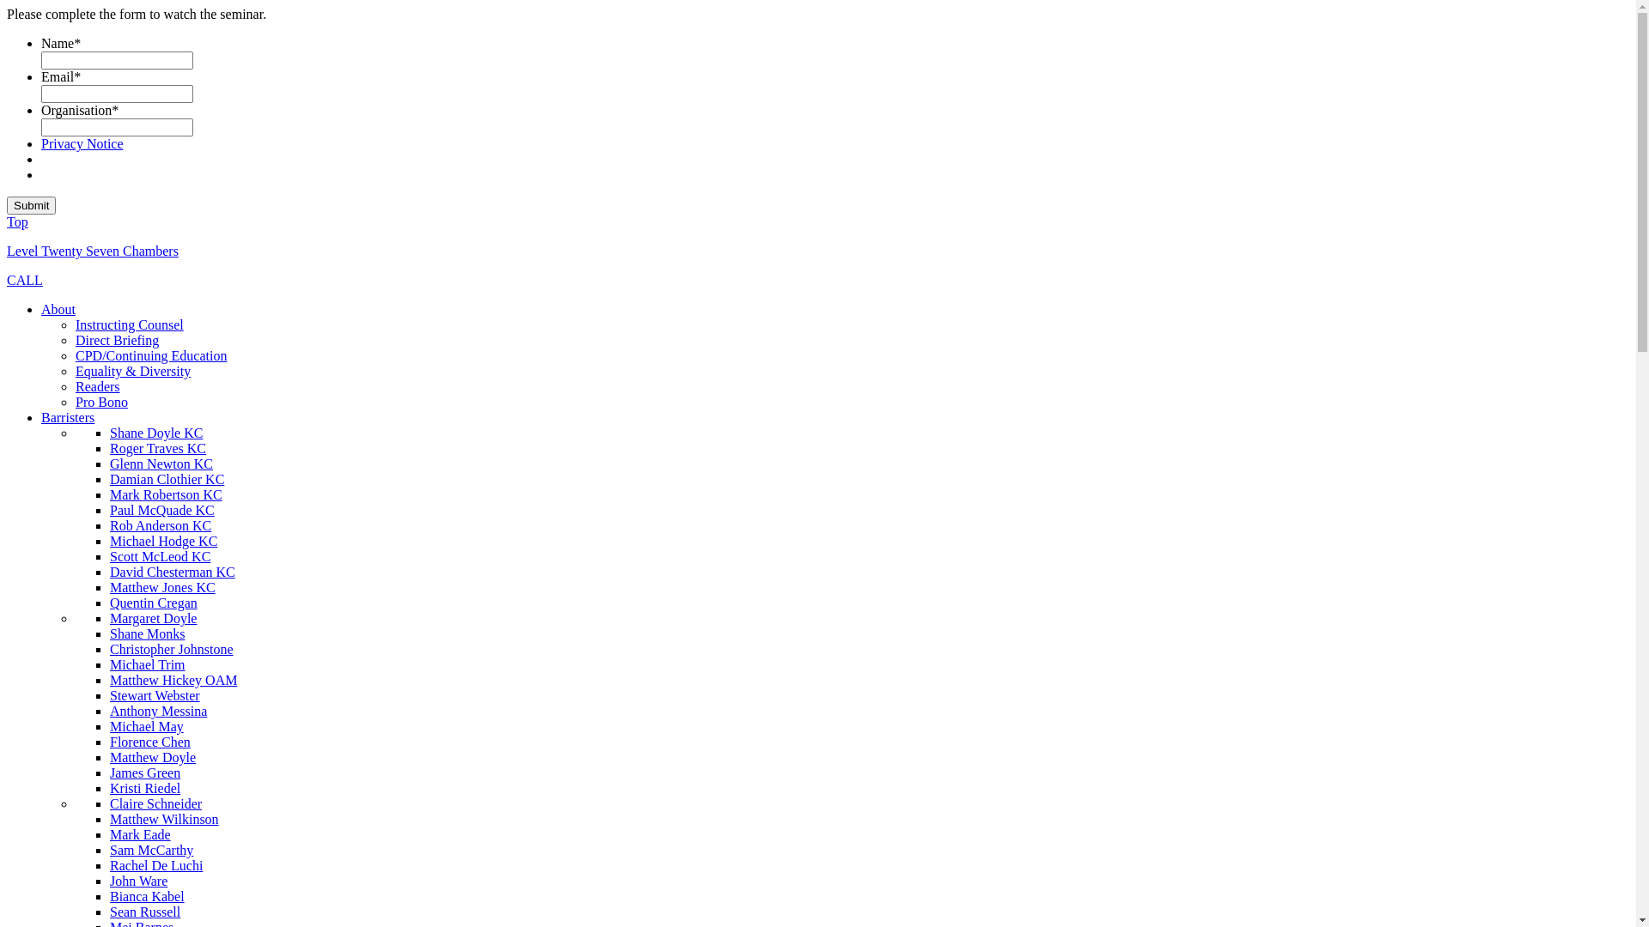 The height and width of the screenshot is (927, 1649). I want to click on John Ware, so click(139, 881).